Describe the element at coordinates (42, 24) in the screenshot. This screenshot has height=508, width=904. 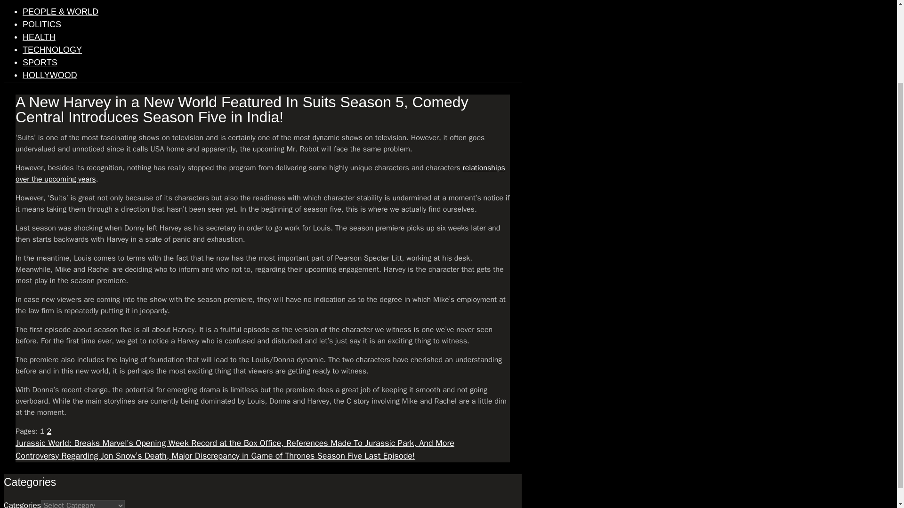
I see `POLITICS` at that location.